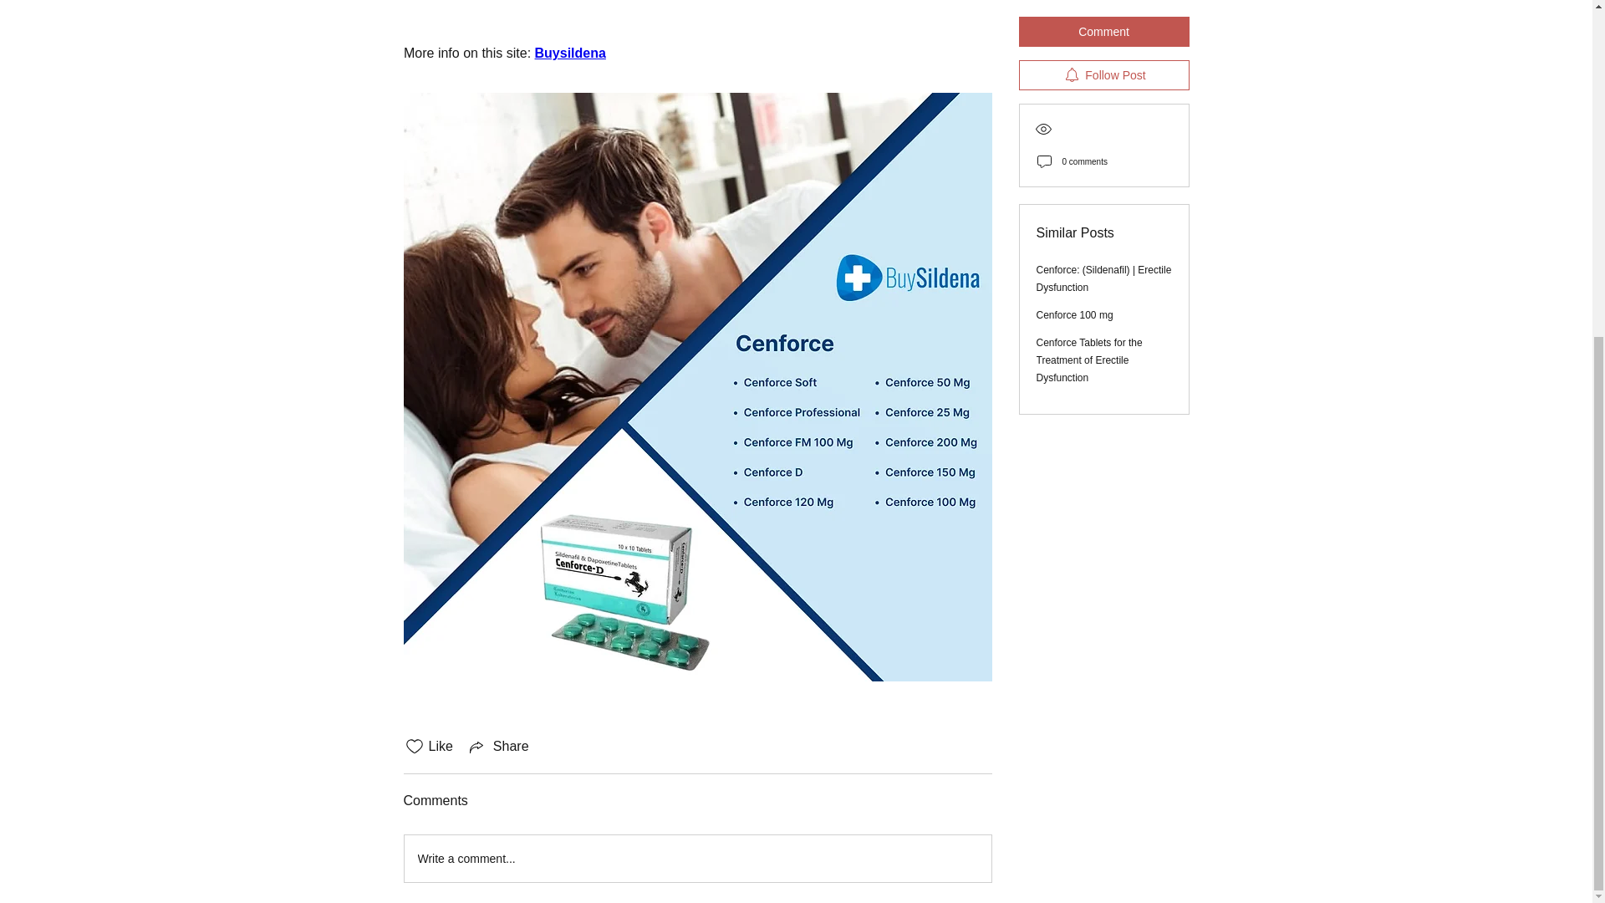 Image resolution: width=1605 pixels, height=903 pixels. I want to click on Buysildena, so click(569, 54).